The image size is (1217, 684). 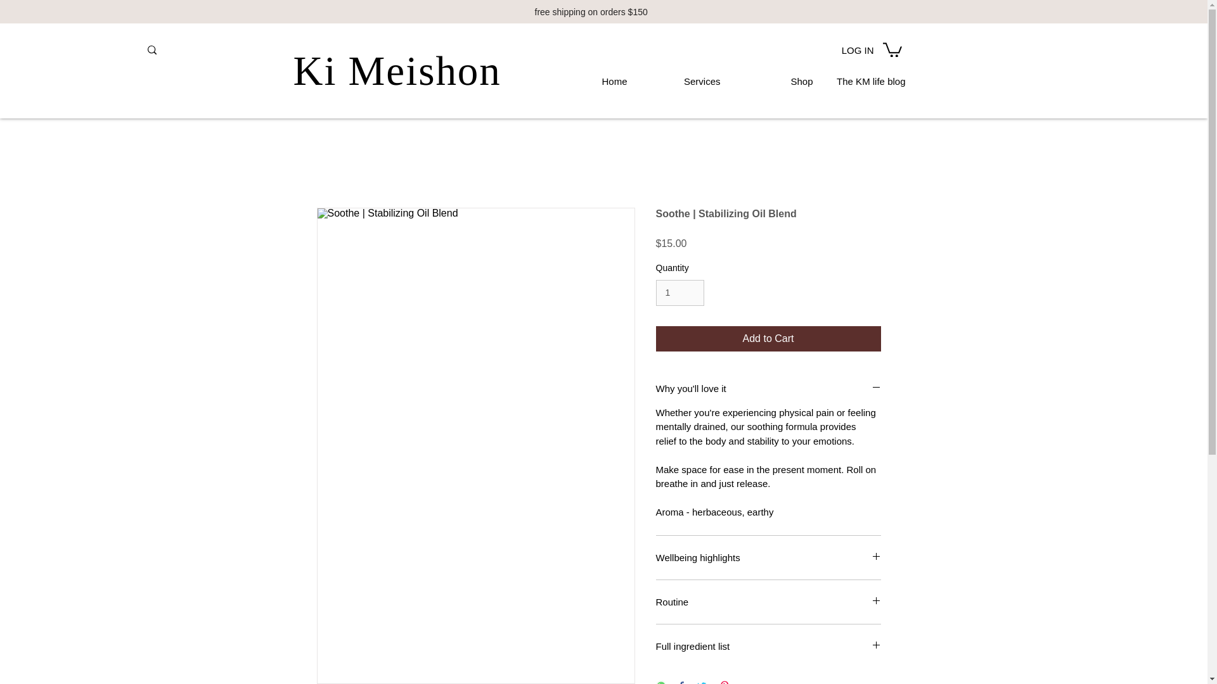 What do you see at coordinates (768, 602) in the screenshot?
I see `Routine` at bounding box center [768, 602].